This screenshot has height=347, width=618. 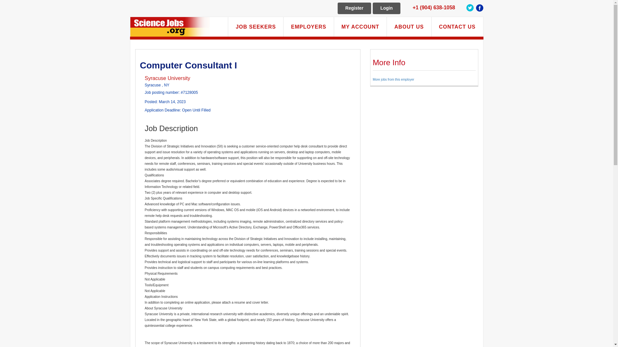 I want to click on Login, so click(x=386, y=8).